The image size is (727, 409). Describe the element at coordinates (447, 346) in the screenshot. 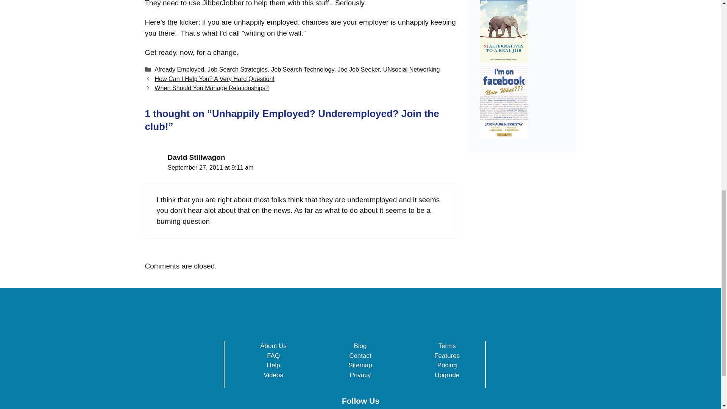

I see `Terms` at that location.